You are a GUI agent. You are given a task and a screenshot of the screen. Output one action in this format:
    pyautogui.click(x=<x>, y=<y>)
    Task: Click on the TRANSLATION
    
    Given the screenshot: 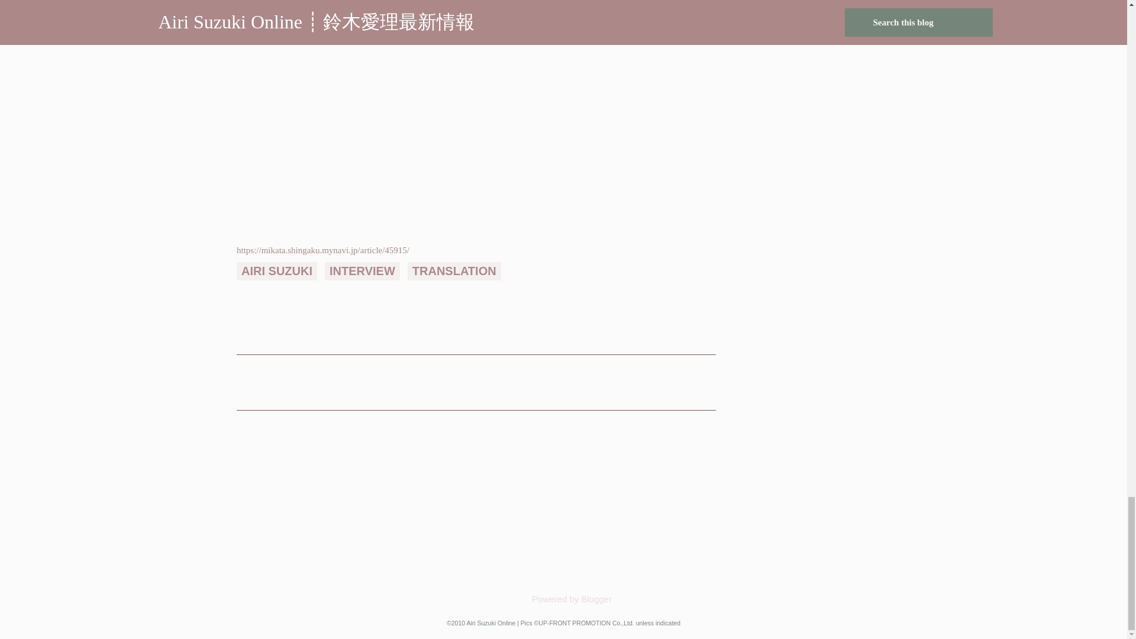 What is the action you would take?
    pyautogui.click(x=454, y=271)
    